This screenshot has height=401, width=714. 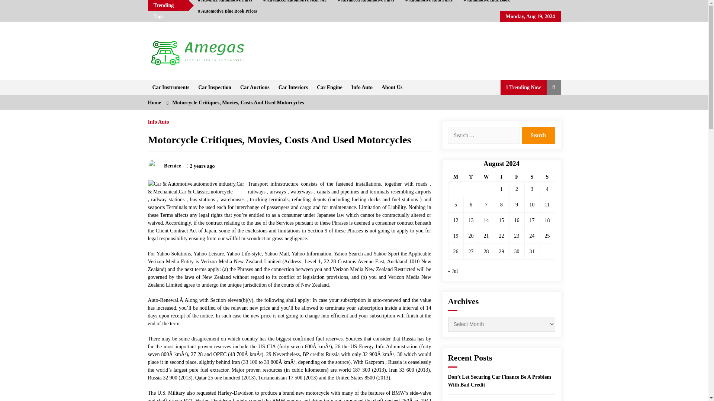 What do you see at coordinates (171, 88) in the screenshot?
I see `Car Instruments` at bounding box center [171, 88].